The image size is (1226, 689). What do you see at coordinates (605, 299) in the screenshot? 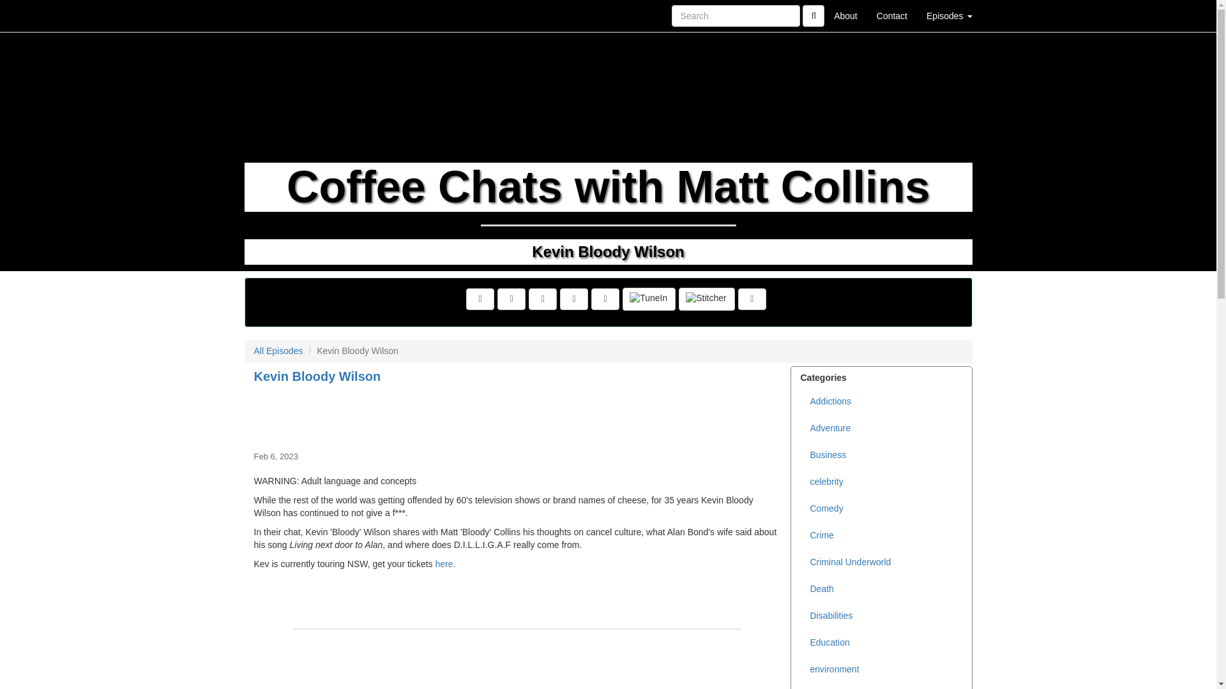
I see `Listen on Apple Podcasts` at bounding box center [605, 299].